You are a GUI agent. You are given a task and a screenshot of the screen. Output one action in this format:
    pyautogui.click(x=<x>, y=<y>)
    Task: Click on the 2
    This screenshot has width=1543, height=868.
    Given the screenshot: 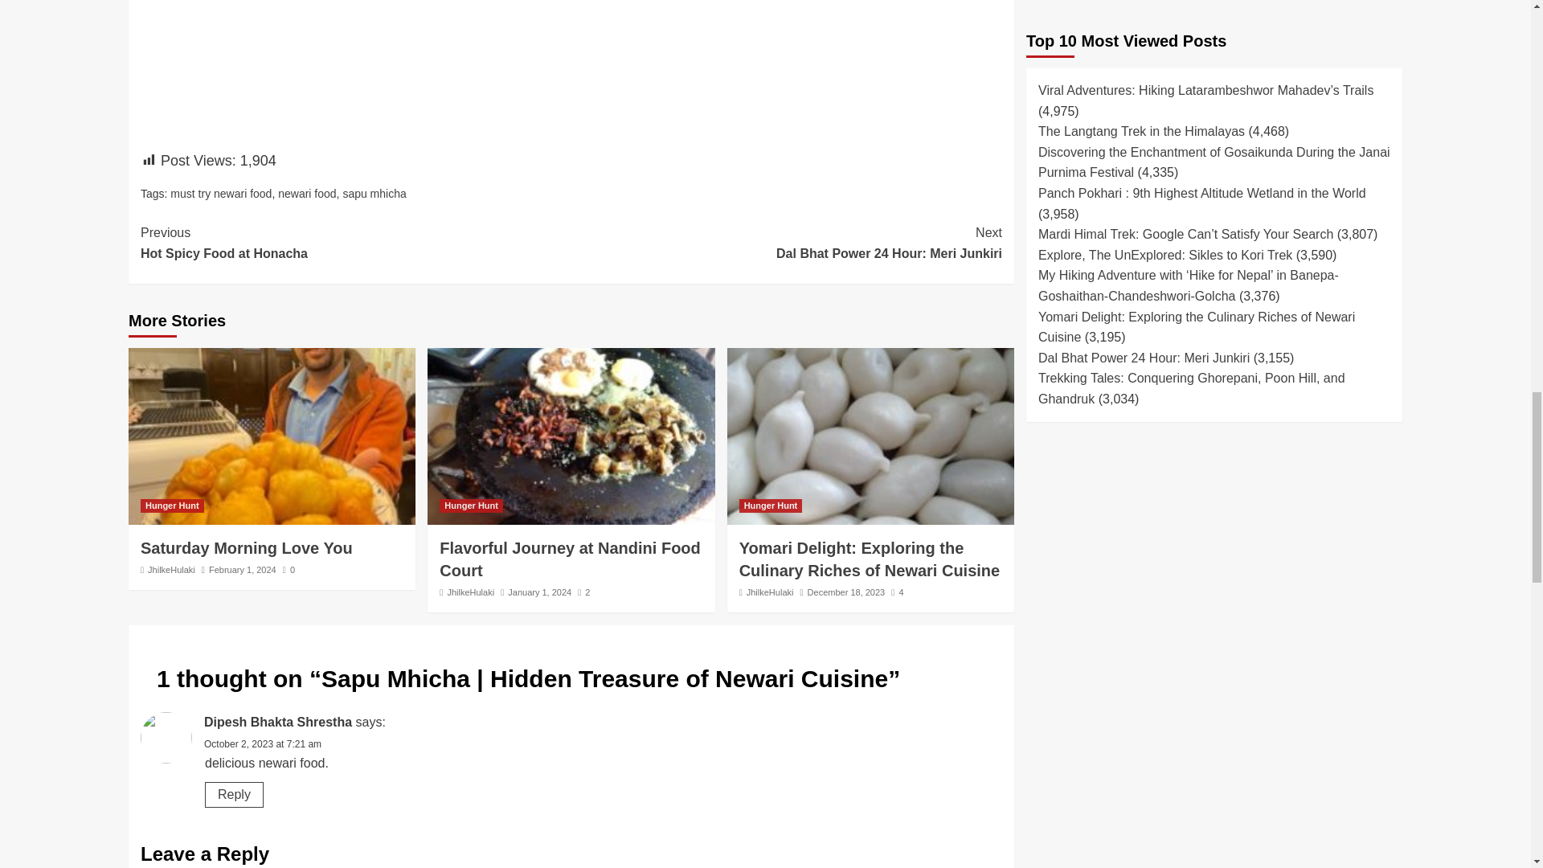 What is the action you would take?
    pyautogui.click(x=583, y=592)
    